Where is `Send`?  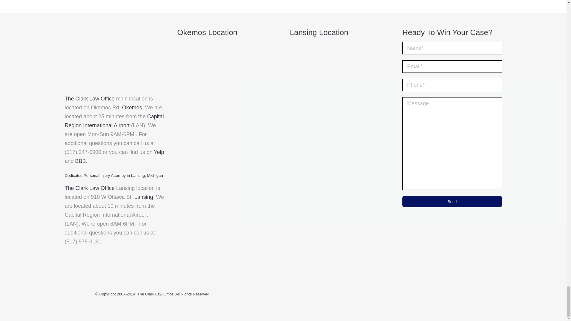 Send is located at coordinates (452, 201).